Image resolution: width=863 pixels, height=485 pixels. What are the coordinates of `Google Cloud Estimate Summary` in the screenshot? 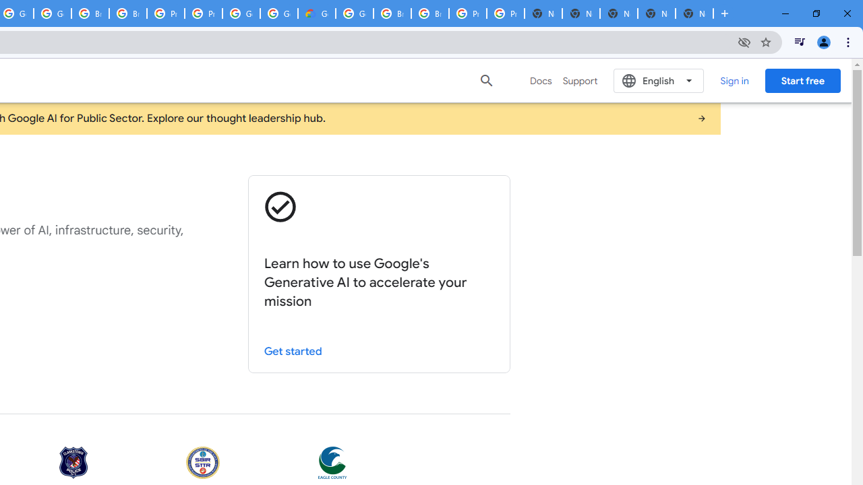 It's located at (316, 13).